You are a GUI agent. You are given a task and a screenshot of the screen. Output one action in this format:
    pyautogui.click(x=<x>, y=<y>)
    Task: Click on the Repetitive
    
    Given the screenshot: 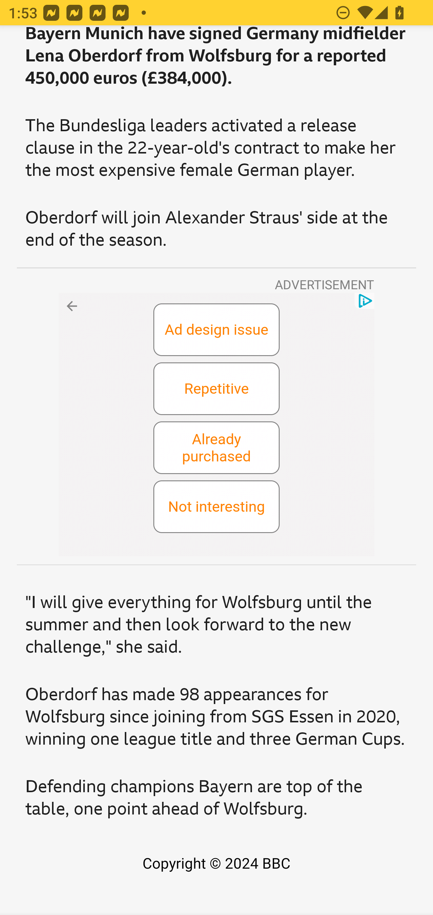 What is the action you would take?
    pyautogui.click(x=217, y=389)
    